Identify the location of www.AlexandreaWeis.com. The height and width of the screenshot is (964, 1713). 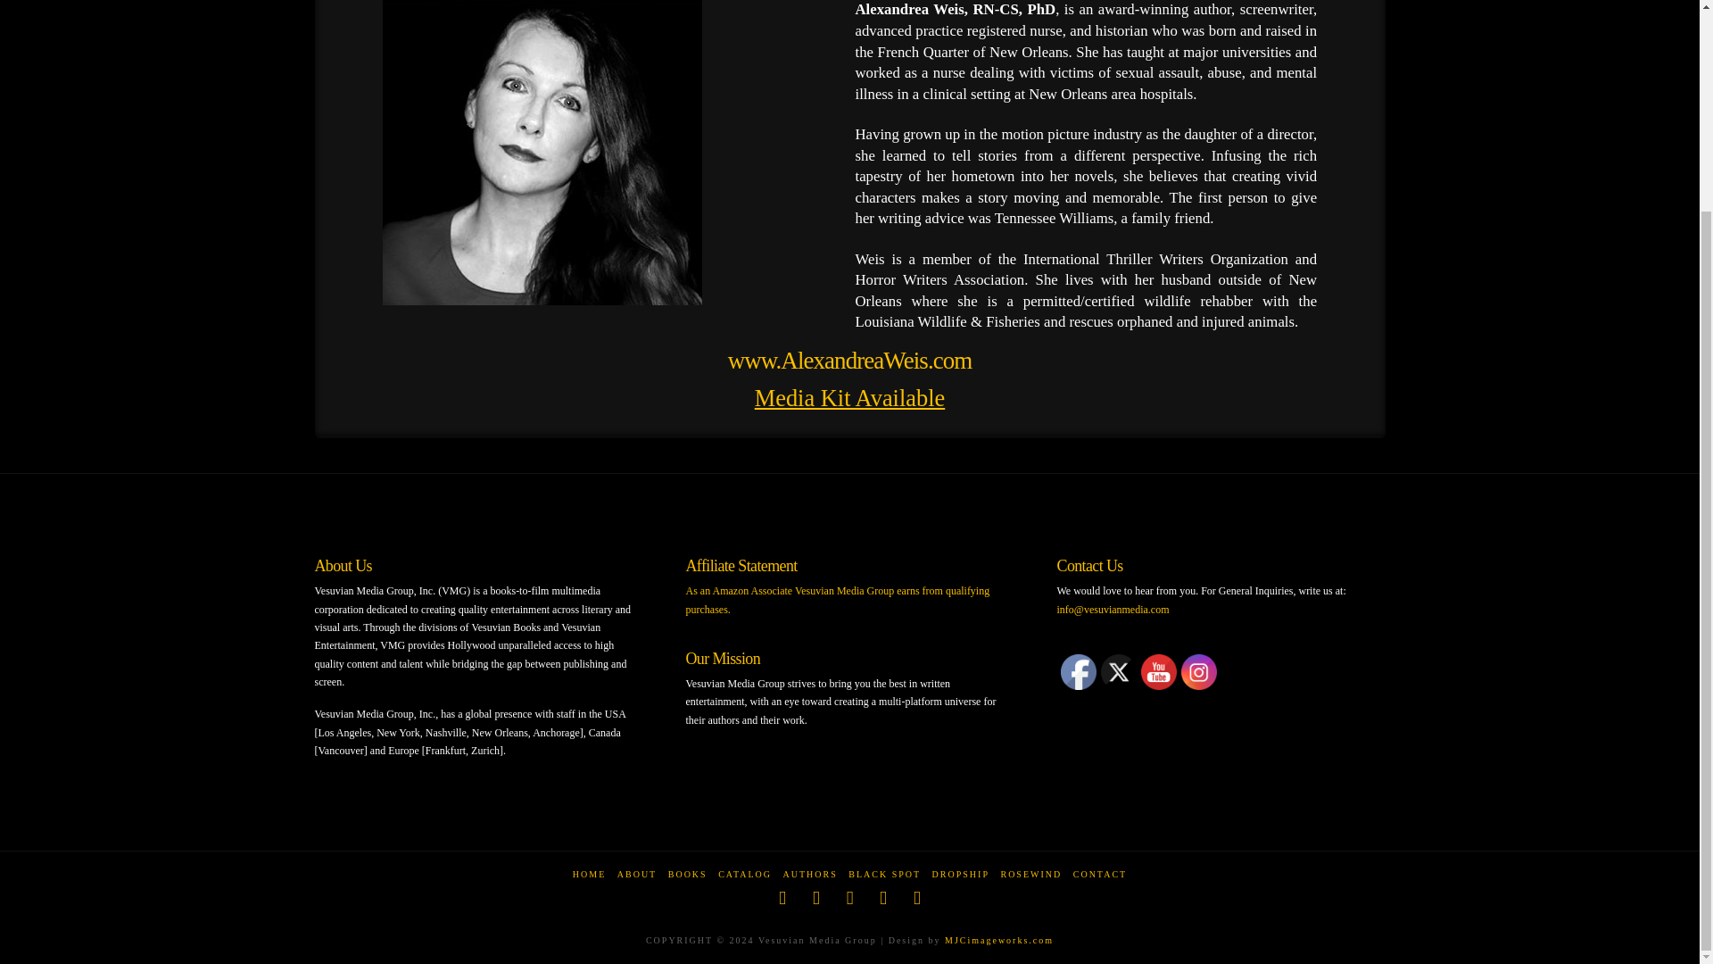
(850, 361).